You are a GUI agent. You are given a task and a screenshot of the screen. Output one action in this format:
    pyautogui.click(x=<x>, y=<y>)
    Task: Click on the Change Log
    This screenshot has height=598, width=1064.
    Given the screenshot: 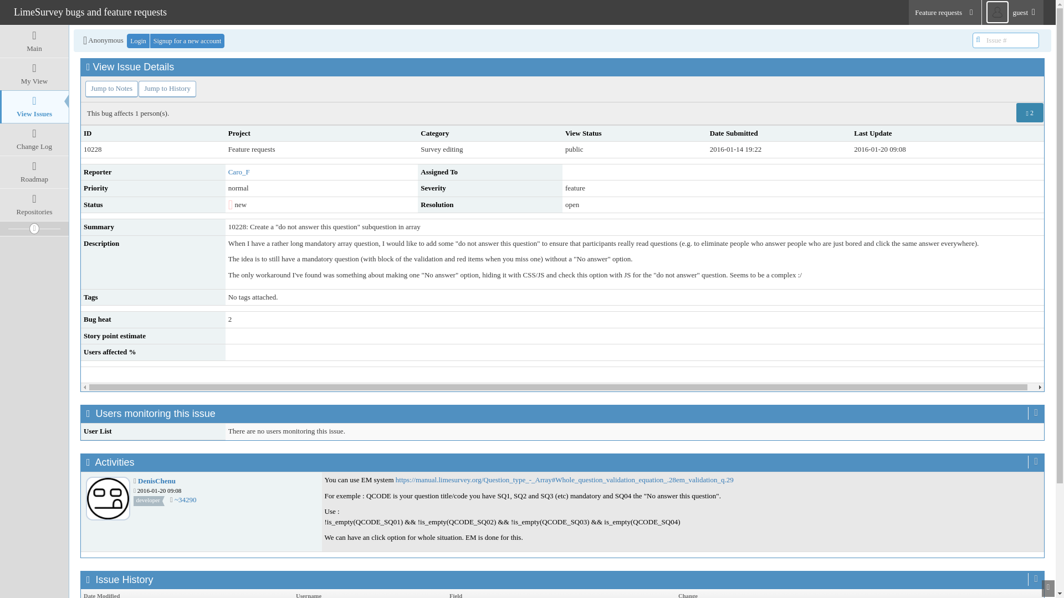 What is the action you would take?
    pyautogui.click(x=34, y=139)
    